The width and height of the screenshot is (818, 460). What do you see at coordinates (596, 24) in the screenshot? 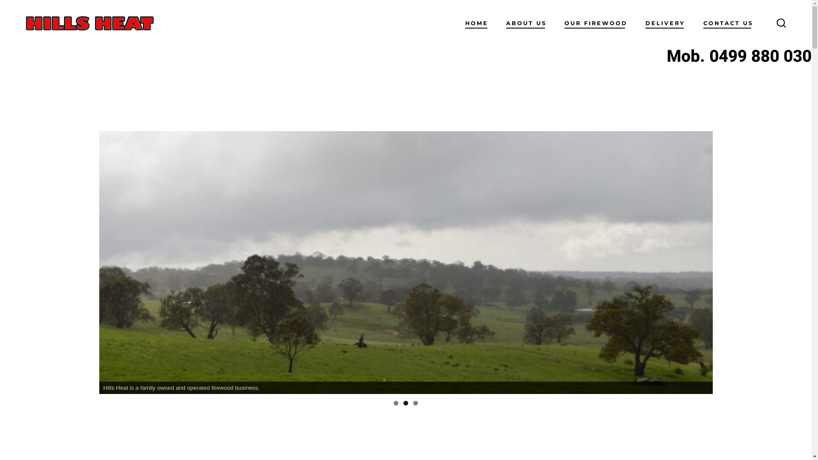
I see `OUR FIREWOOD` at bounding box center [596, 24].